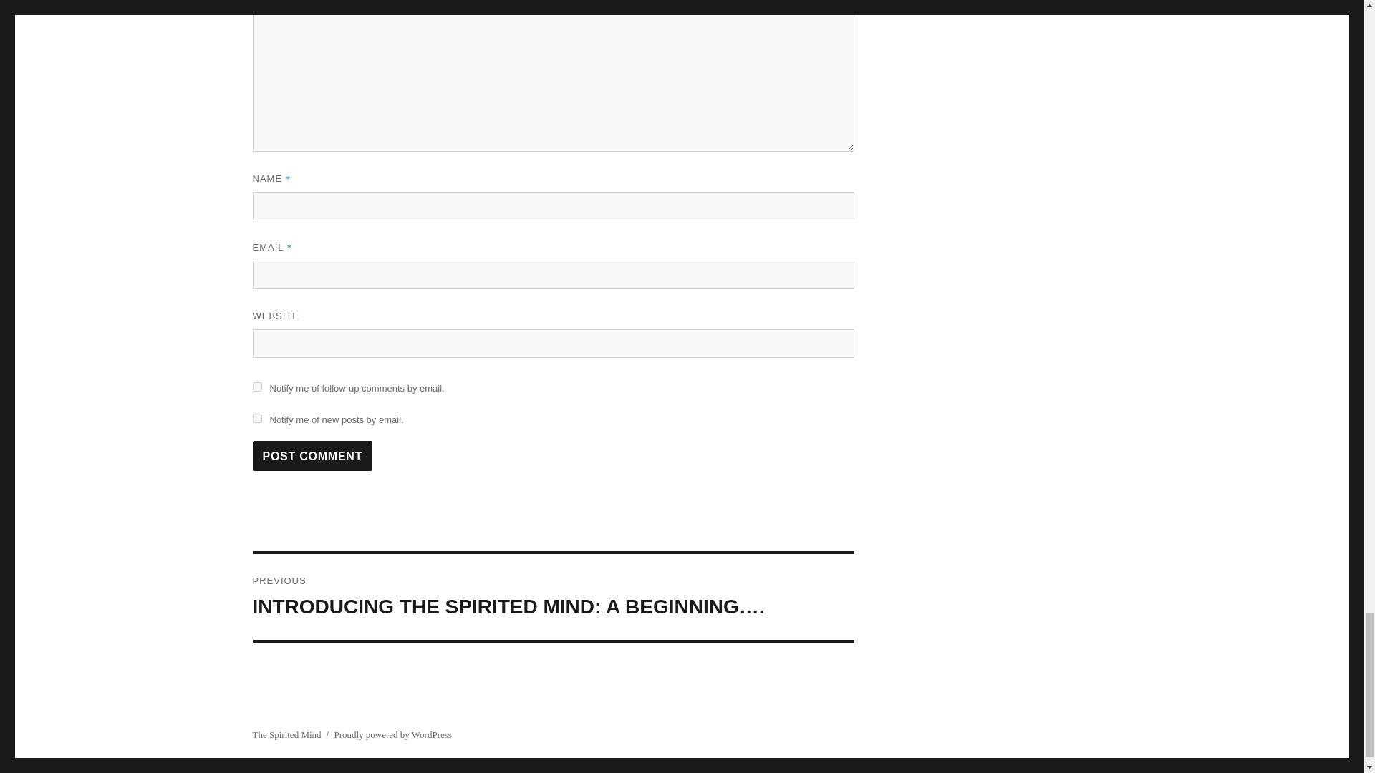  I want to click on Post Comment, so click(312, 455).